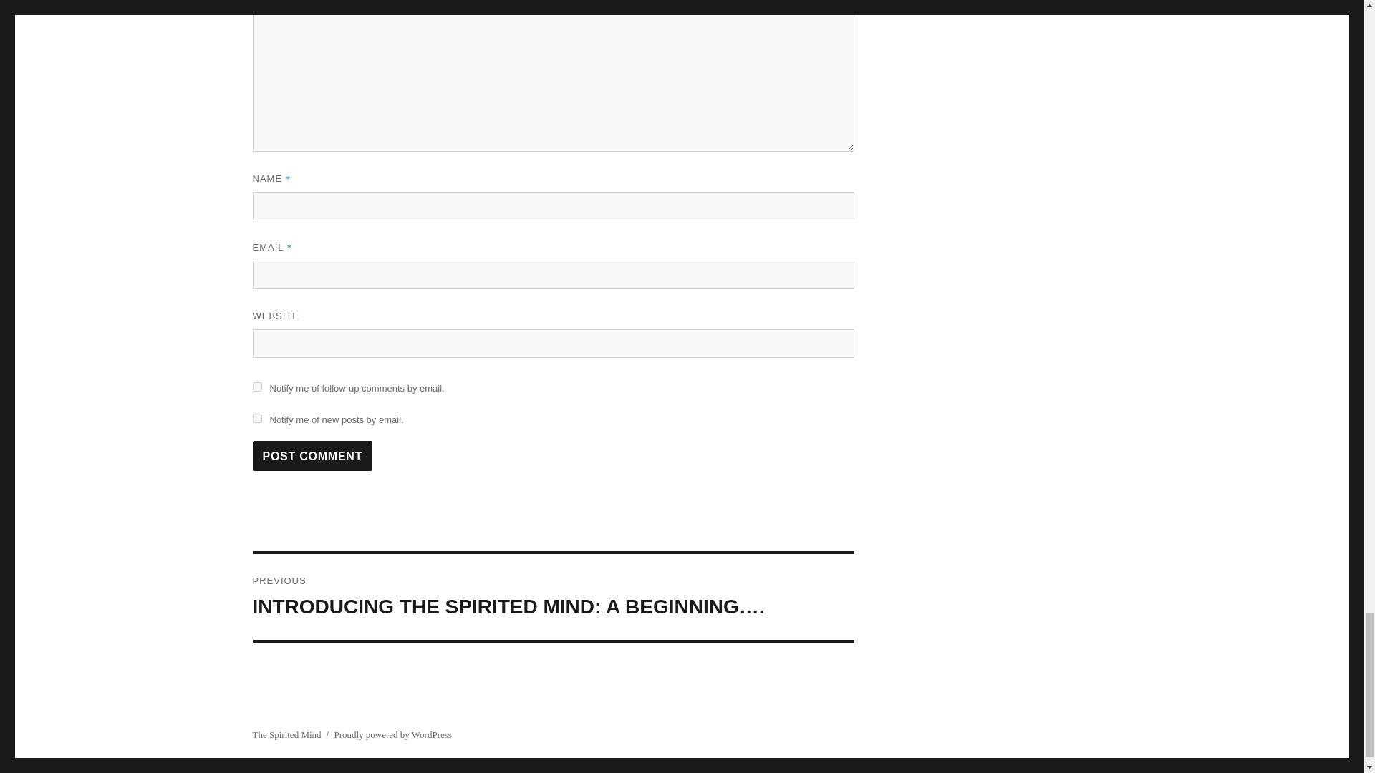  I want to click on Post Comment, so click(312, 455).